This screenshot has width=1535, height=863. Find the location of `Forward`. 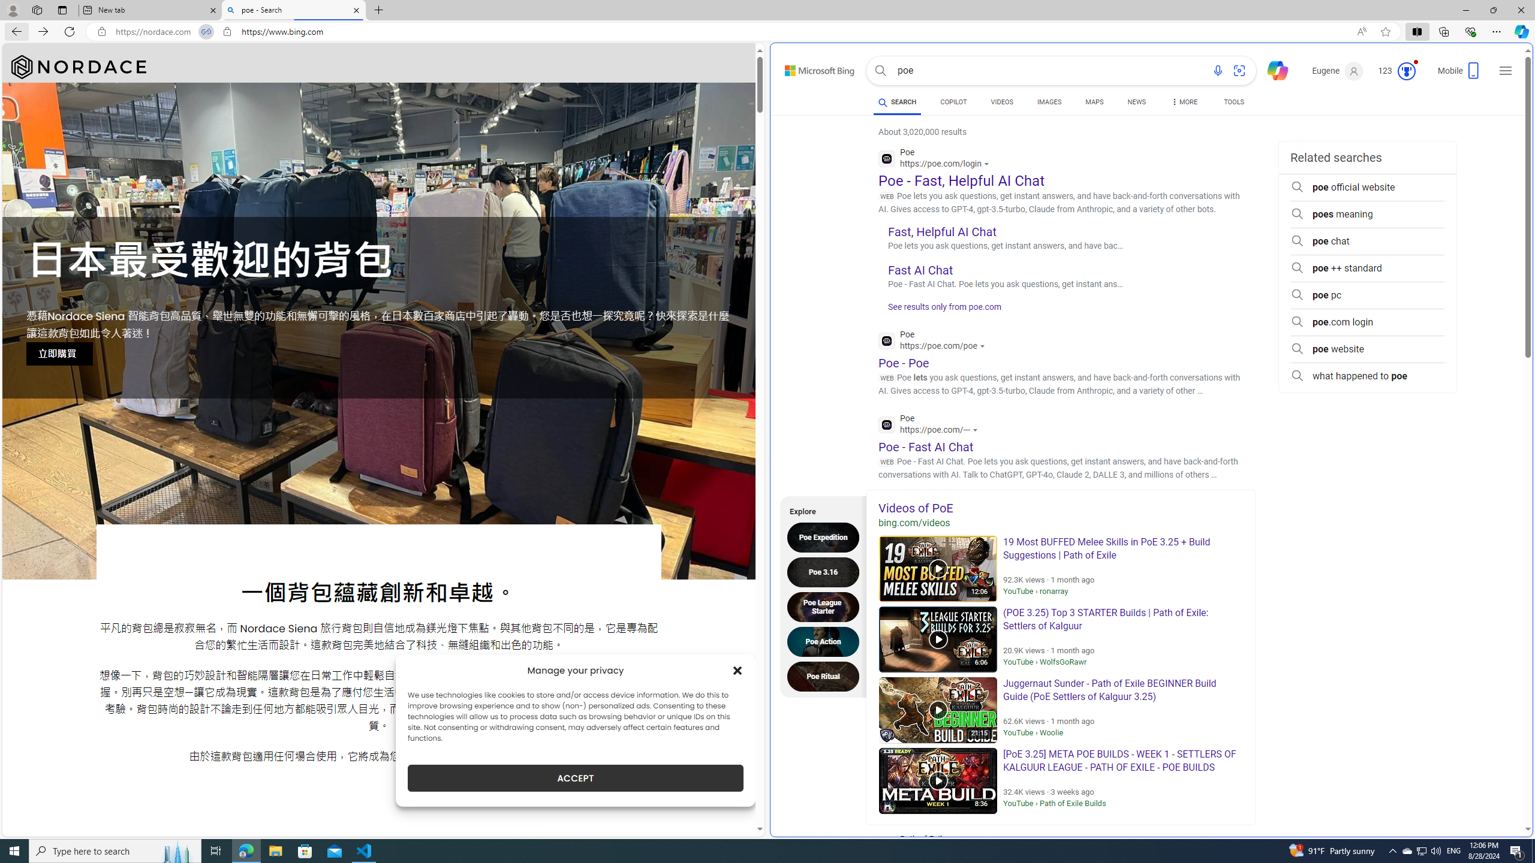

Forward is located at coordinates (43, 31).